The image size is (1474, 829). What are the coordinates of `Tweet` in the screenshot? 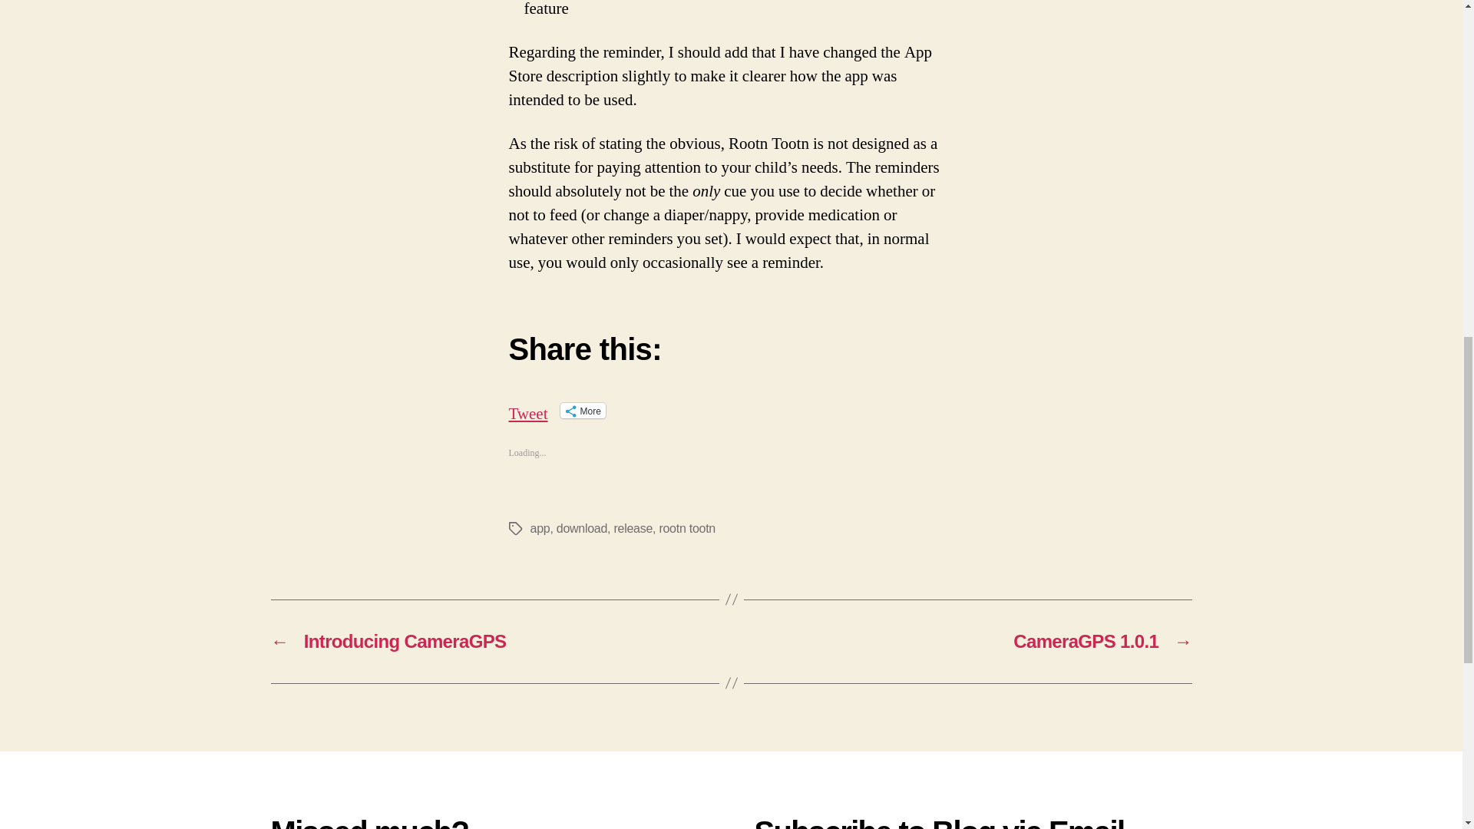 It's located at (527, 410).